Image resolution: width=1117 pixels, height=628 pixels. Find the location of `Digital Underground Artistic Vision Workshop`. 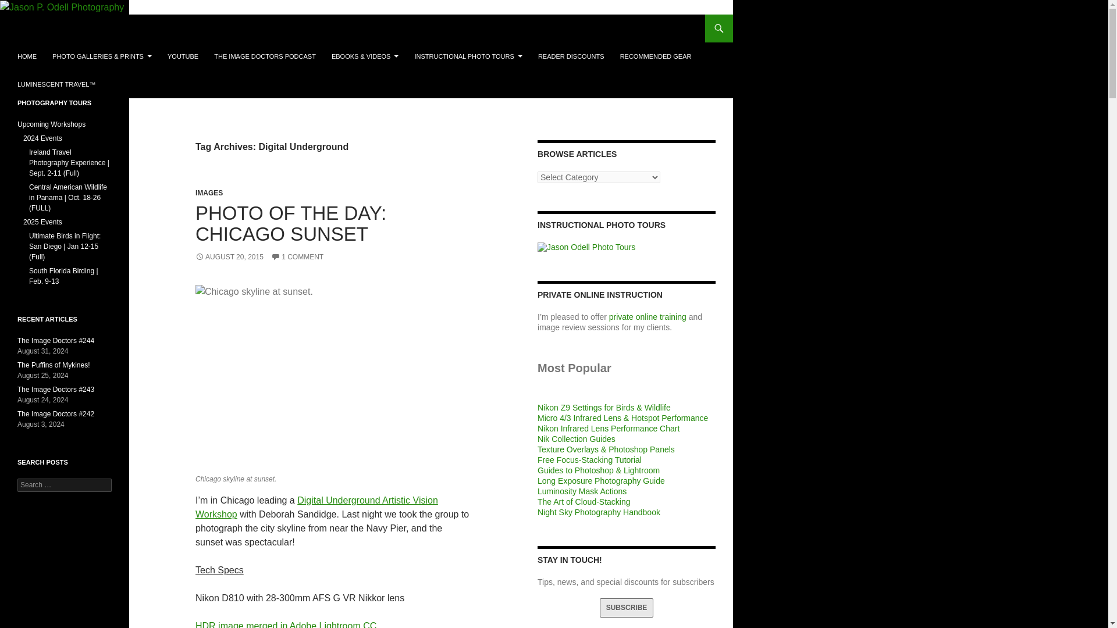

Digital Underground Artistic Vision Workshop is located at coordinates (316, 507).